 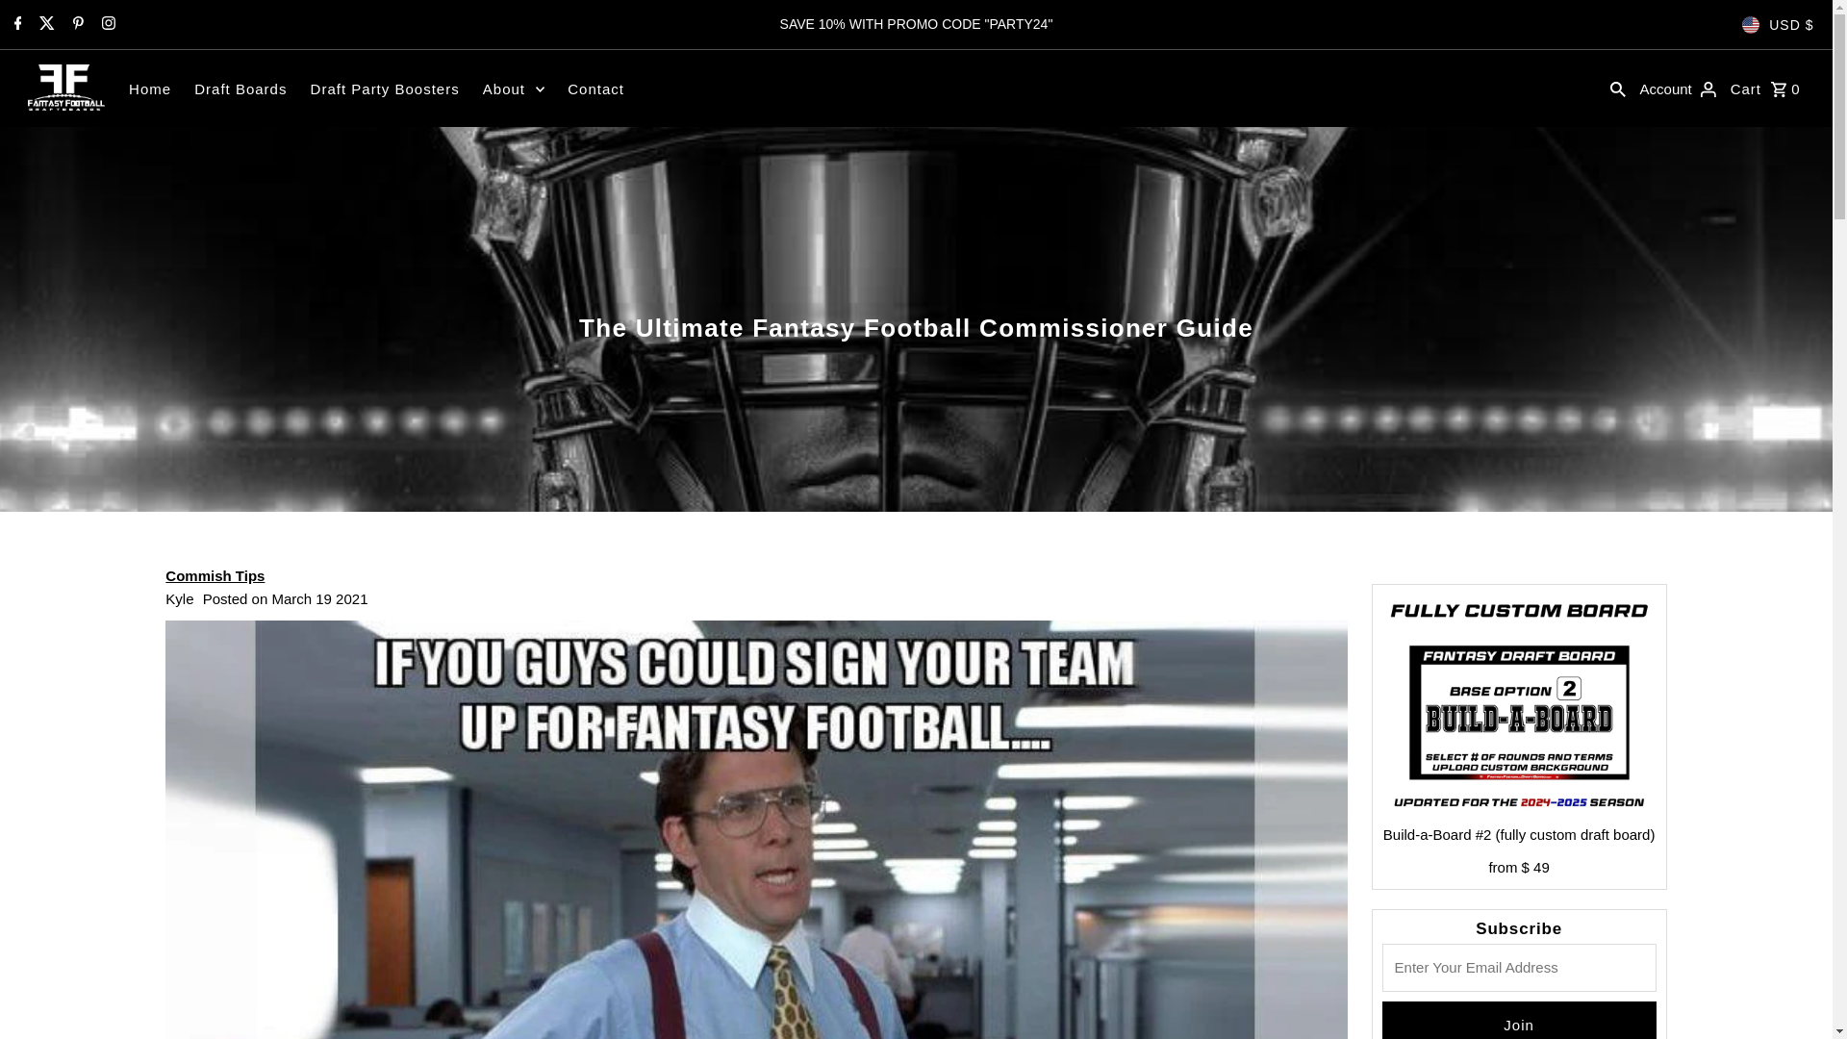 What do you see at coordinates (514, 89) in the screenshot?
I see `About` at bounding box center [514, 89].